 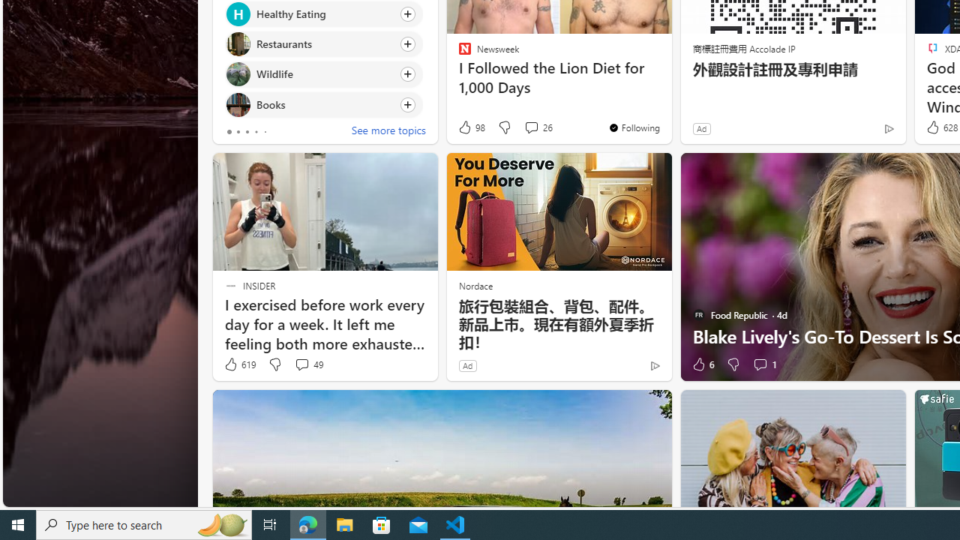 I want to click on 6 Like, so click(x=702, y=364).